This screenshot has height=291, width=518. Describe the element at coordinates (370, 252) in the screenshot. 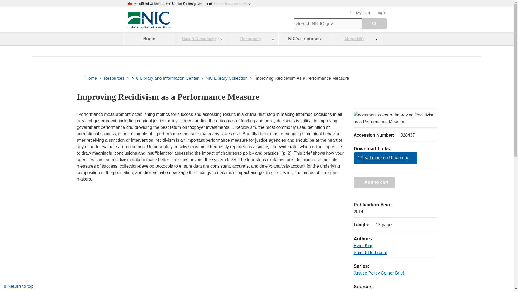

I see `Brian Elderbroom` at that location.